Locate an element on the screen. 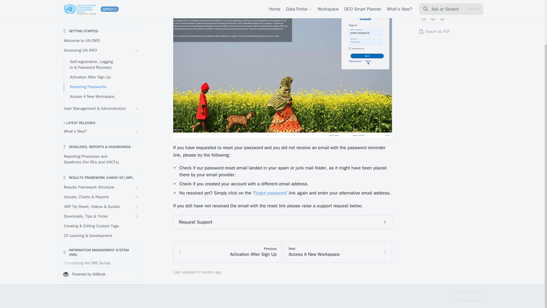 The image size is (547, 308). Resetting Passwords is located at coordinates (103, 58).